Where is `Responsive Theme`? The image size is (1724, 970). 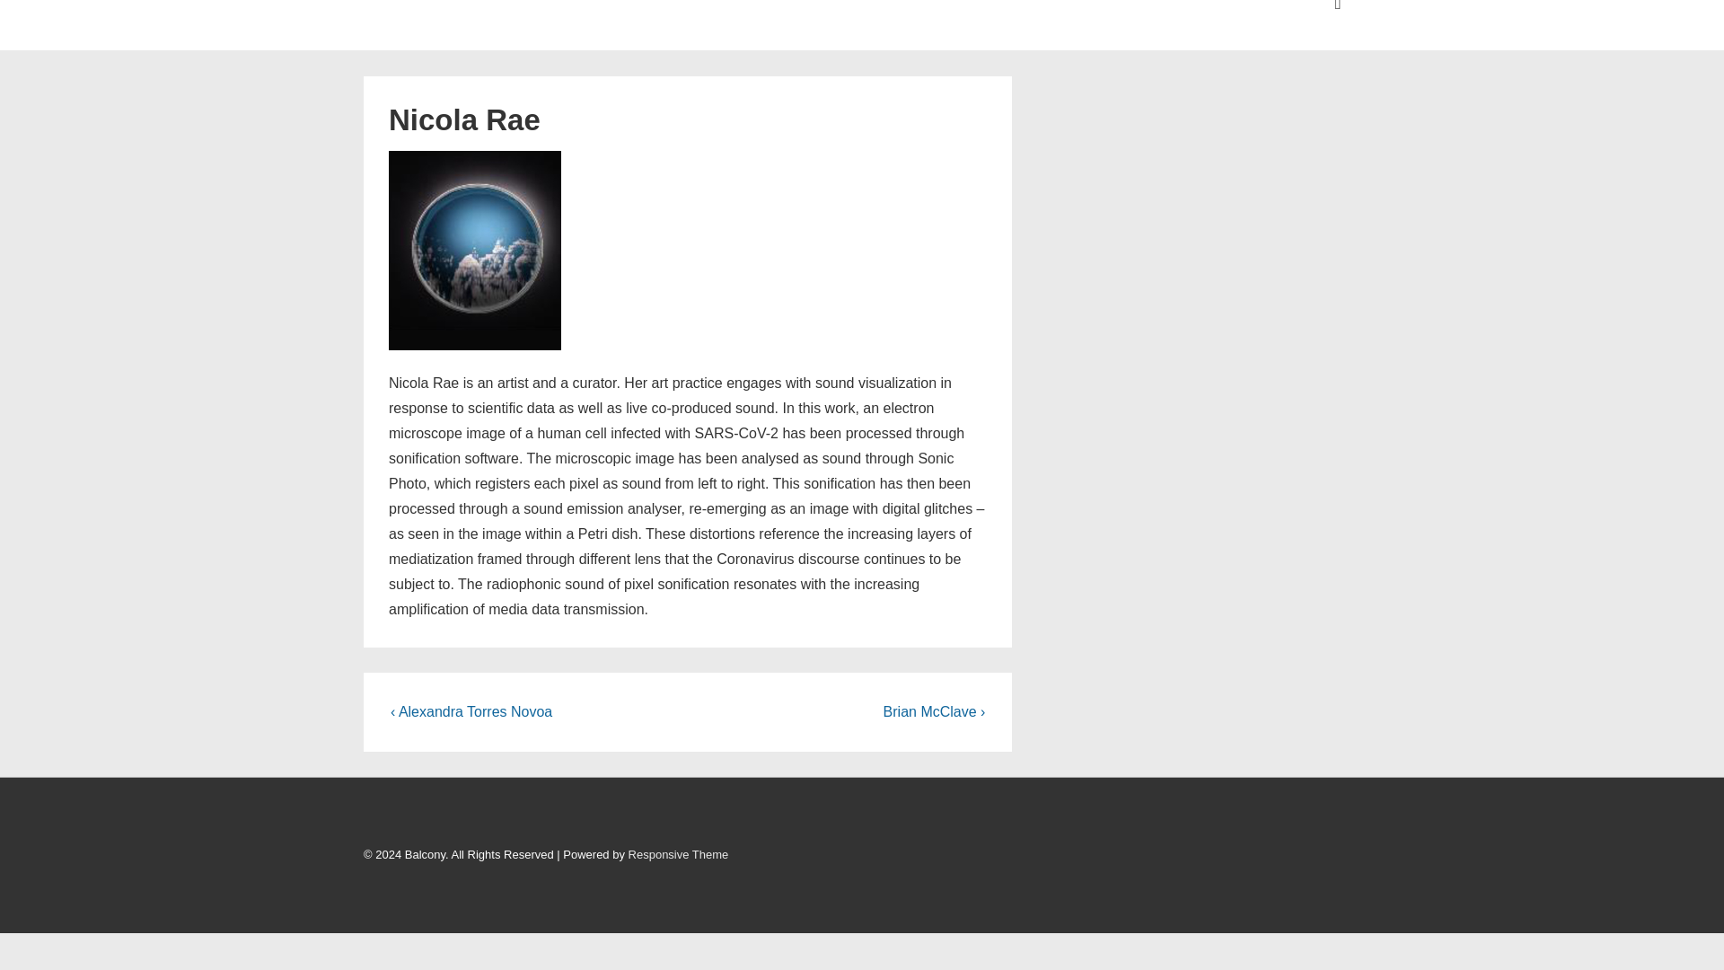
Responsive Theme is located at coordinates (679, 854).